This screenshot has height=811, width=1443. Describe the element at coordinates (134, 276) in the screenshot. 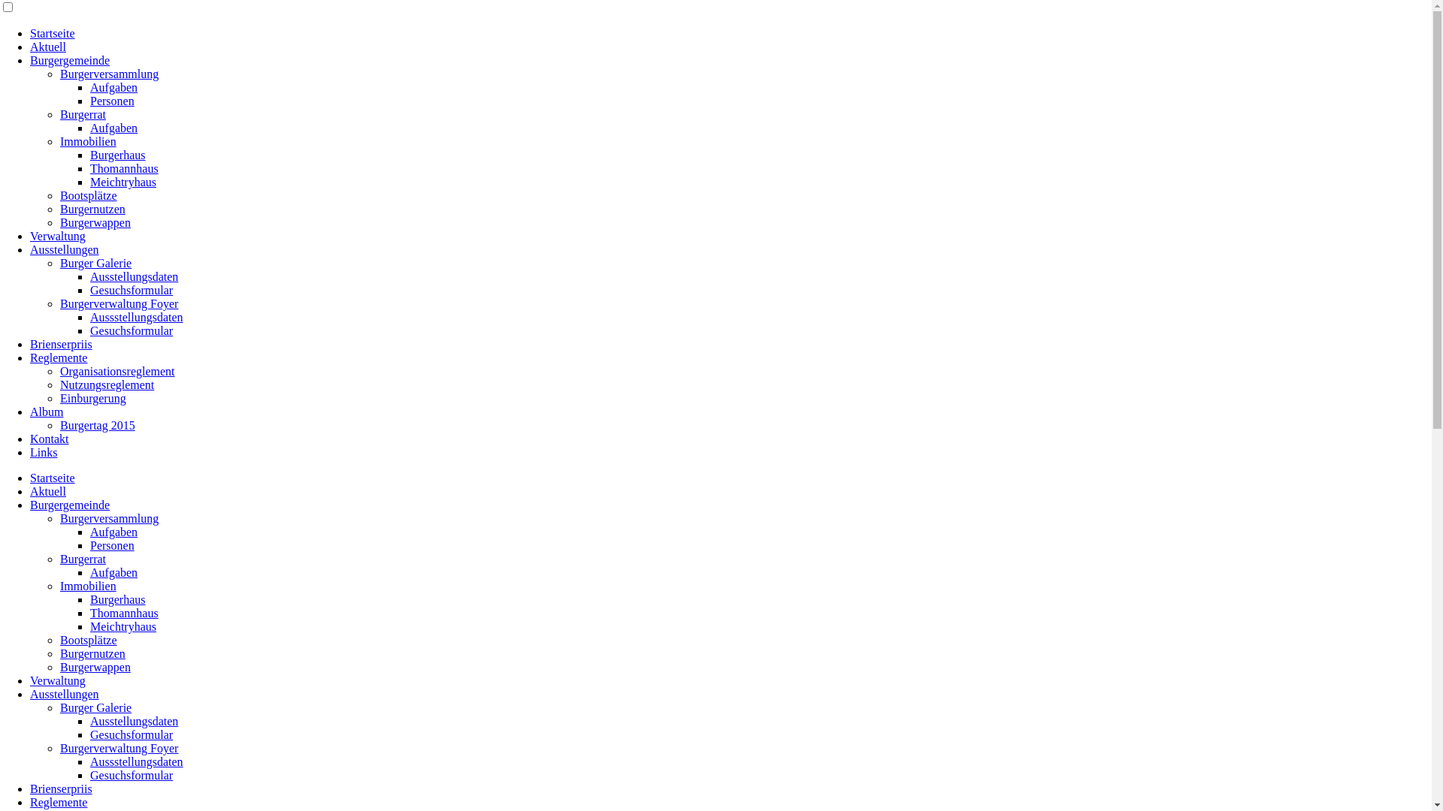

I see `Ausstellungsdaten` at that location.